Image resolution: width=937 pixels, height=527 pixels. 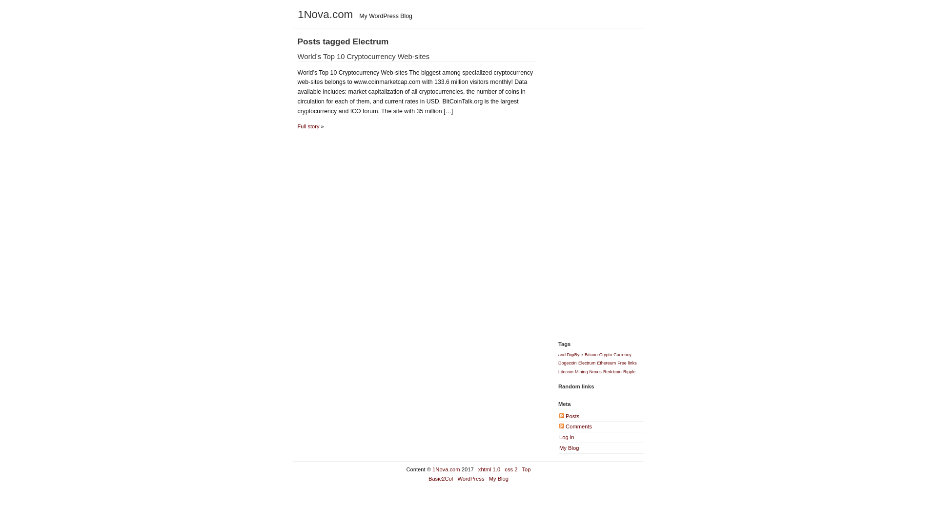 What do you see at coordinates (325, 15) in the screenshot?
I see `1Nova.com` at bounding box center [325, 15].